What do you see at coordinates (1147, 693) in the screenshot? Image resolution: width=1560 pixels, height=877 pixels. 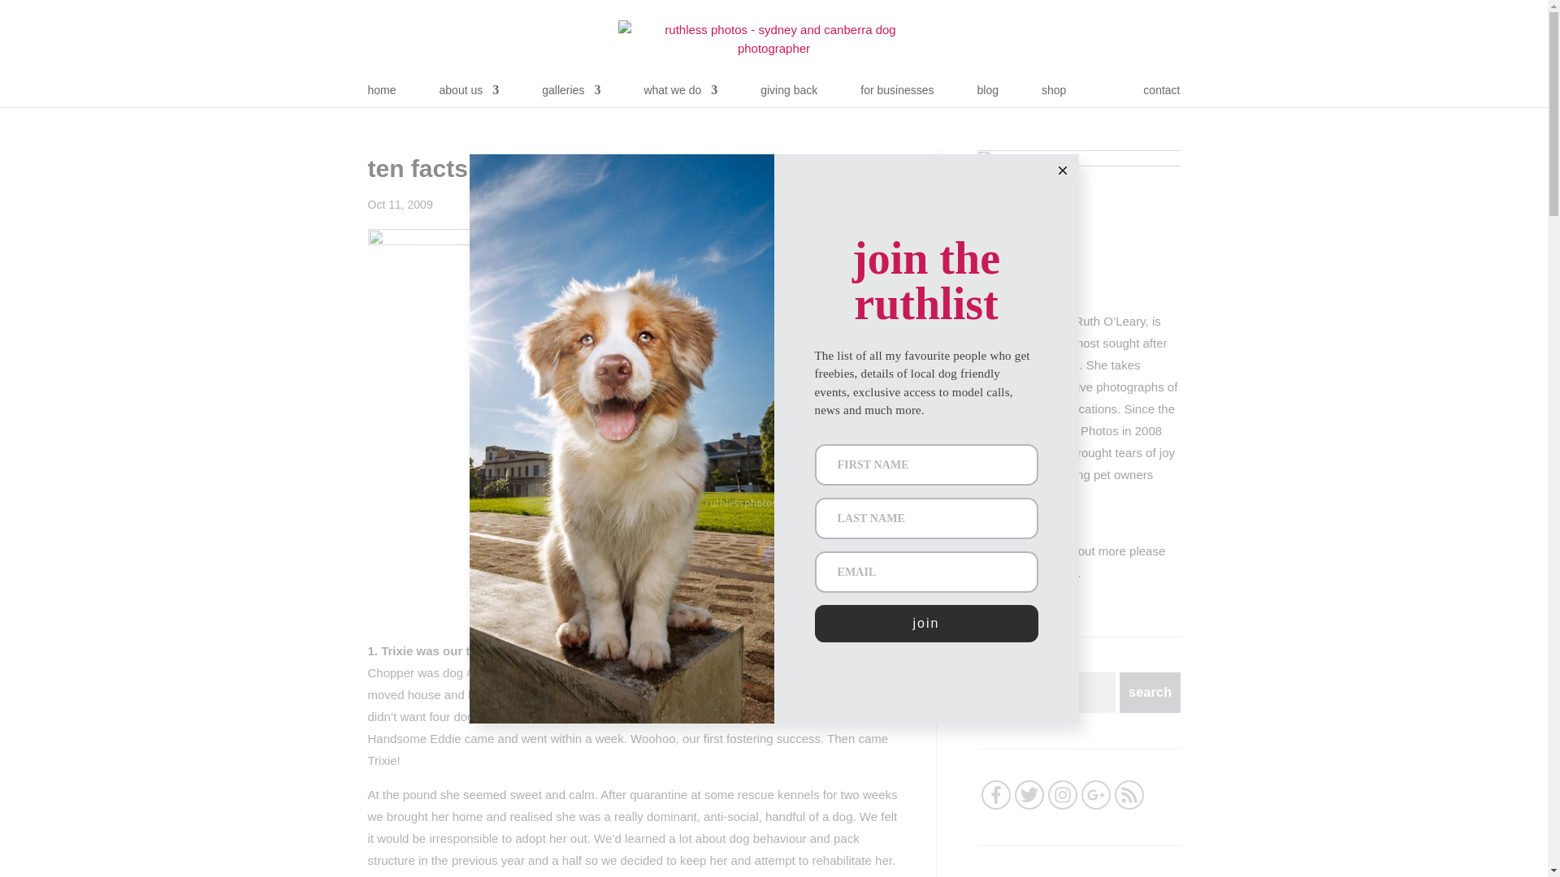 I see `Search` at bounding box center [1147, 693].